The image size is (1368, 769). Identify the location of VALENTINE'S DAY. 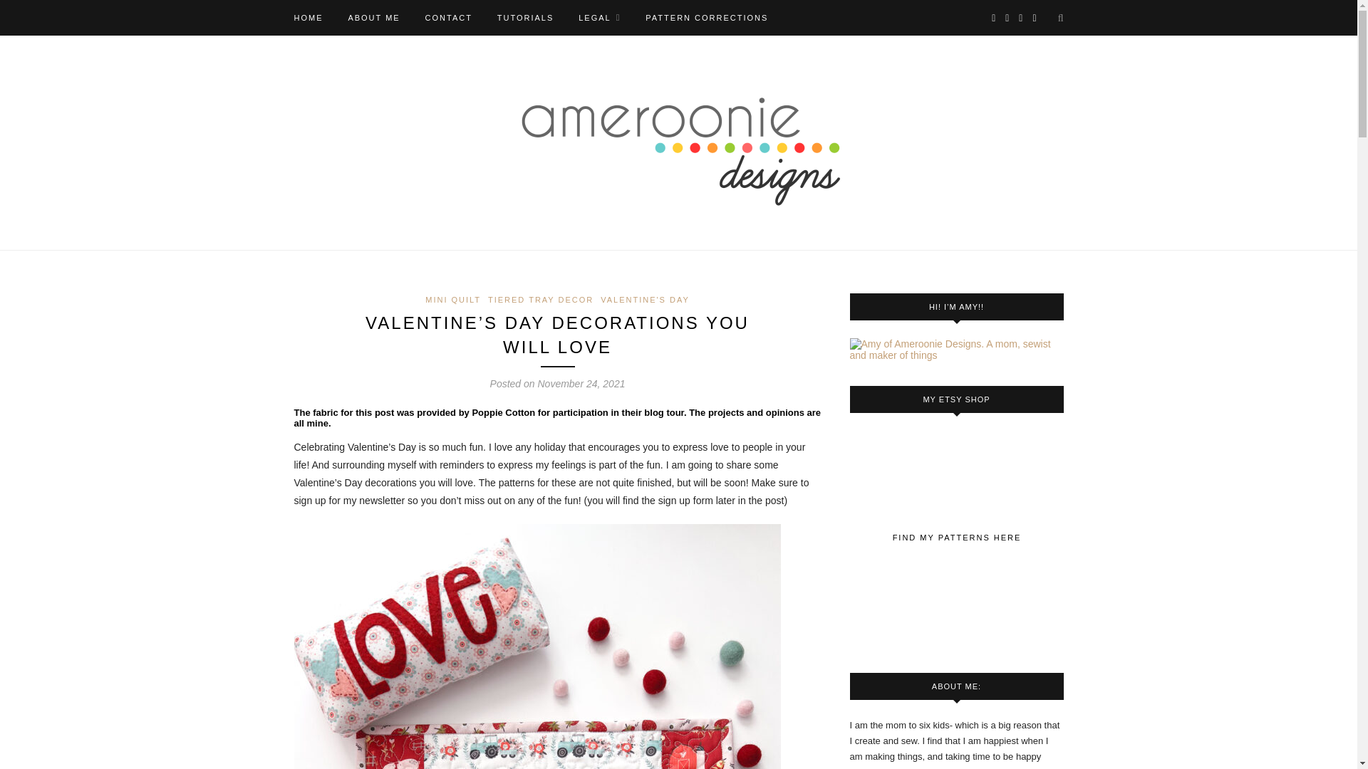
(644, 299).